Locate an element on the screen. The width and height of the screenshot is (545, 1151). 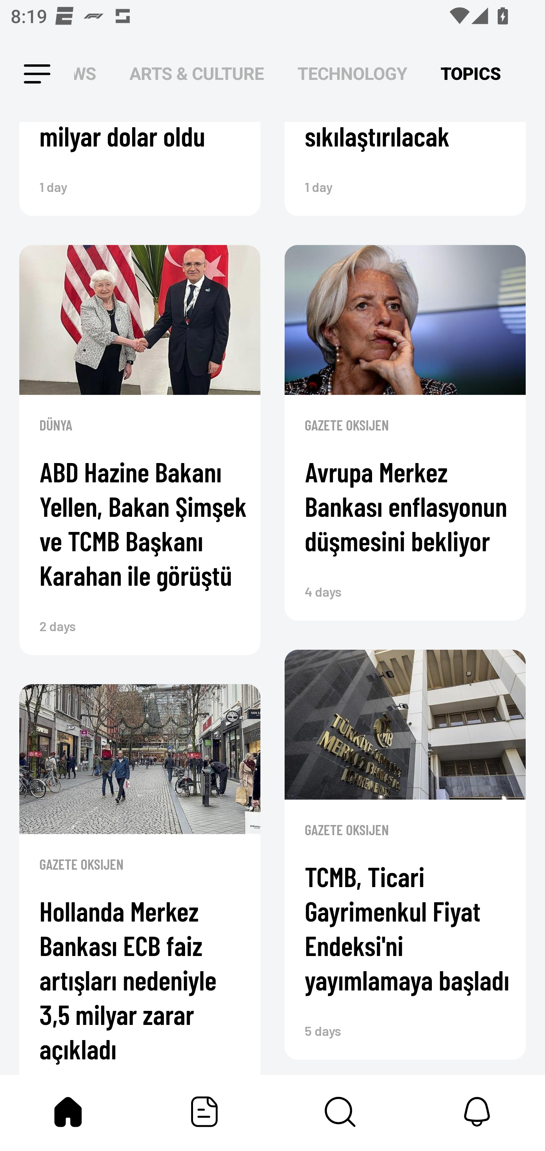
Featured is located at coordinates (204, 1112).